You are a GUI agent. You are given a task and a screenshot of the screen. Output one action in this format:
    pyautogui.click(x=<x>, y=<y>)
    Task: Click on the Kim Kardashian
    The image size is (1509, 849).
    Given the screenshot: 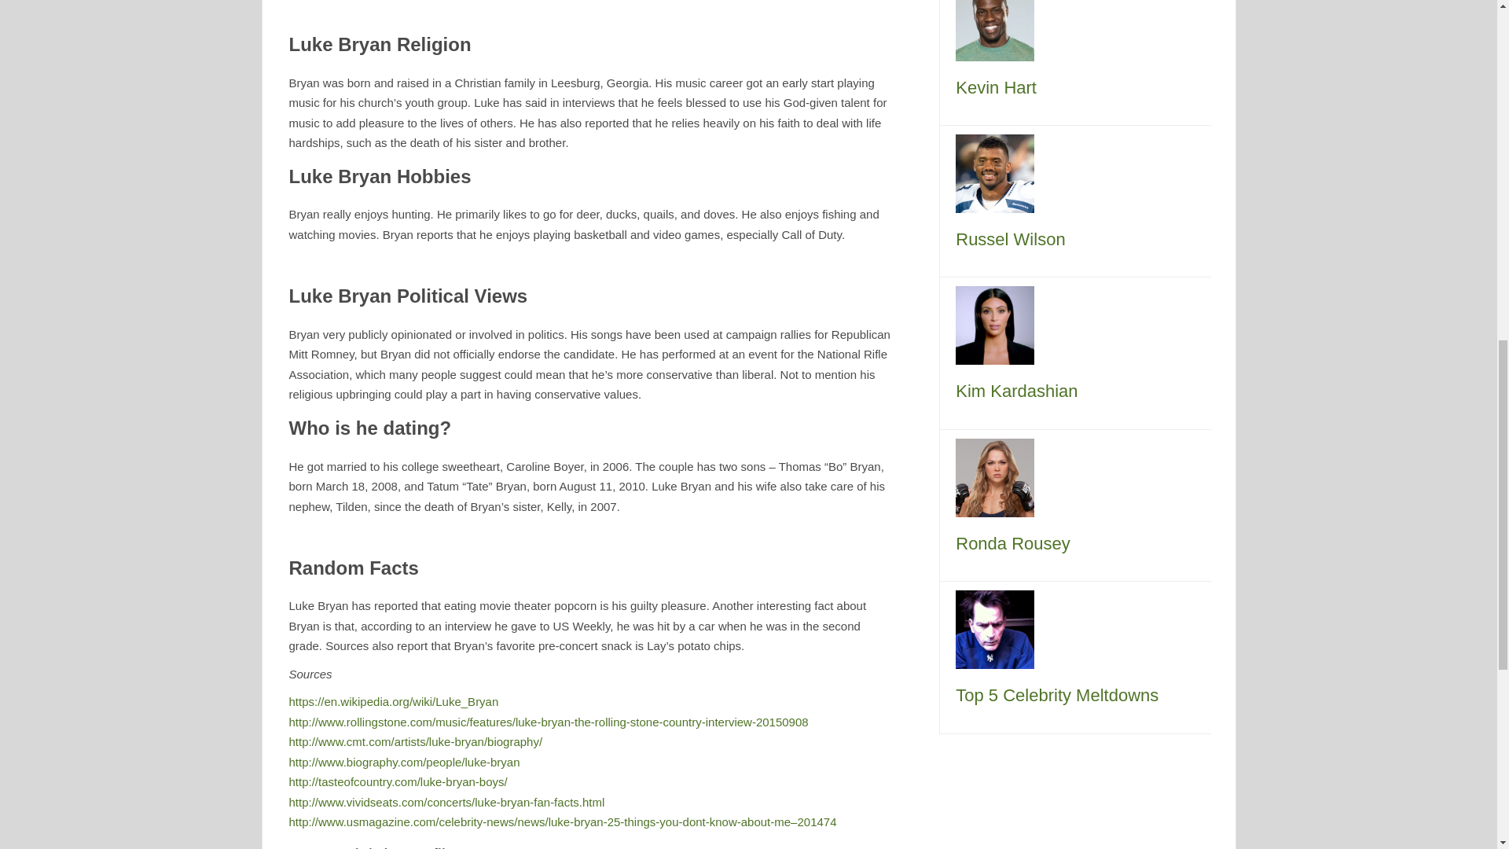 What is the action you would take?
    pyautogui.click(x=994, y=324)
    